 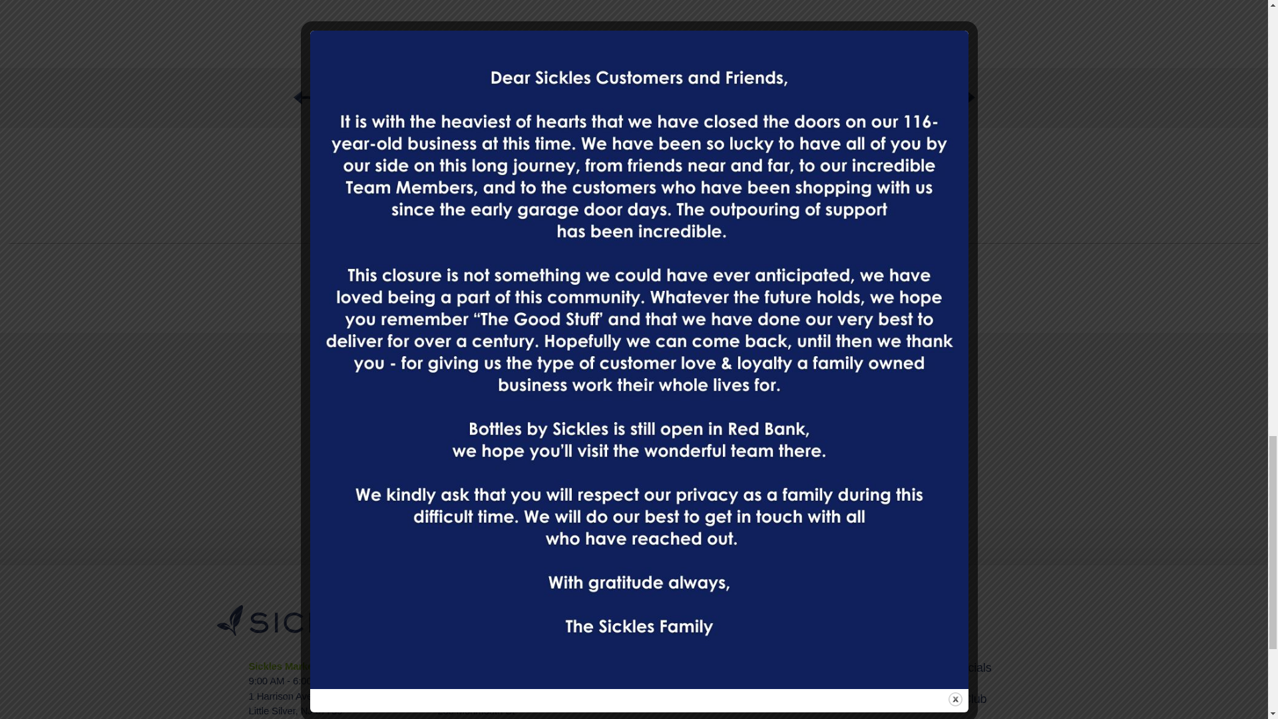 What do you see at coordinates (826, 486) in the screenshot?
I see `Apply` at bounding box center [826, 486].